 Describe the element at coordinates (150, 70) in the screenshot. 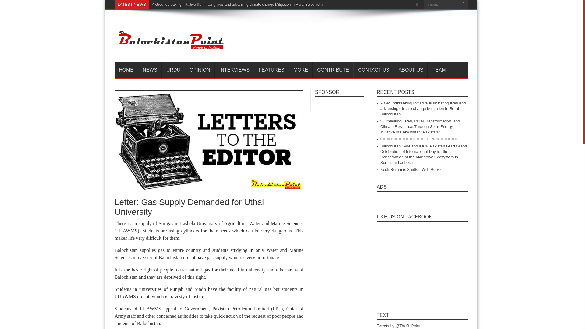

I see `NEWS` at that location.